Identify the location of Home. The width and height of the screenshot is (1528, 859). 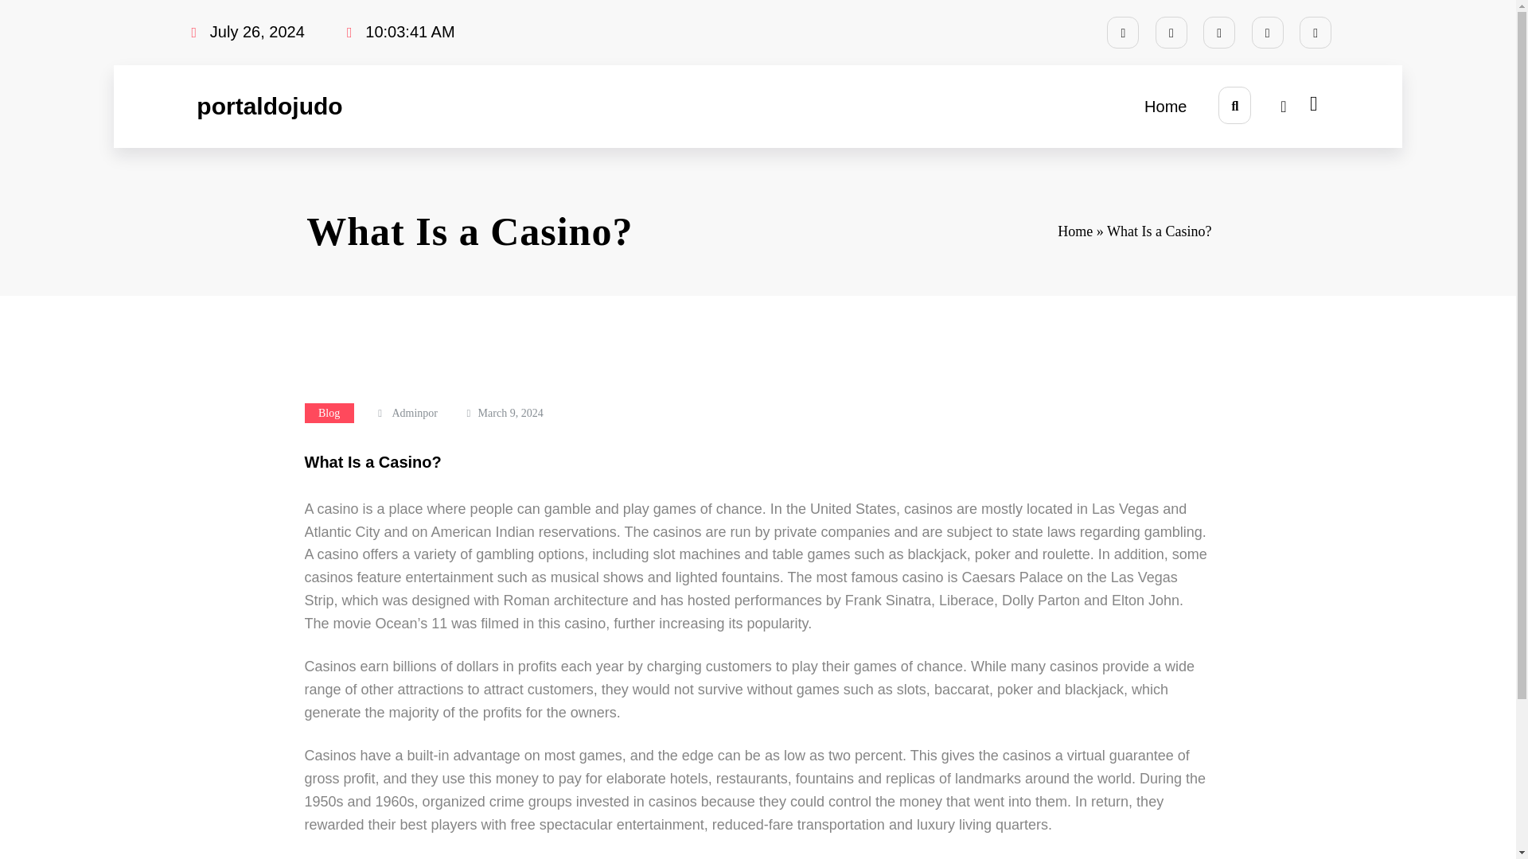
(1074, 231).